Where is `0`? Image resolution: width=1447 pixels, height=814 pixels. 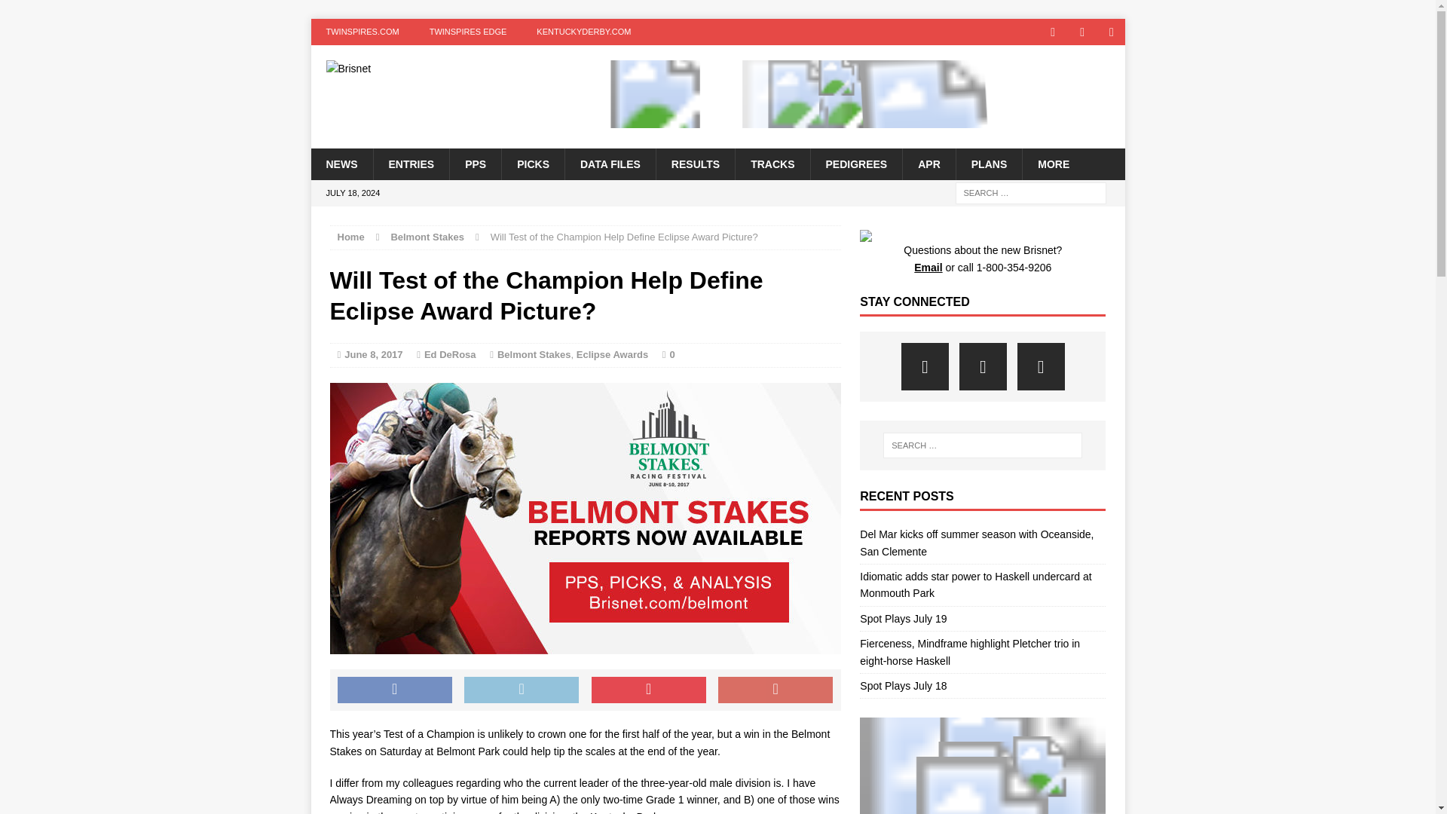
0 is located at coordinates (672, 354).